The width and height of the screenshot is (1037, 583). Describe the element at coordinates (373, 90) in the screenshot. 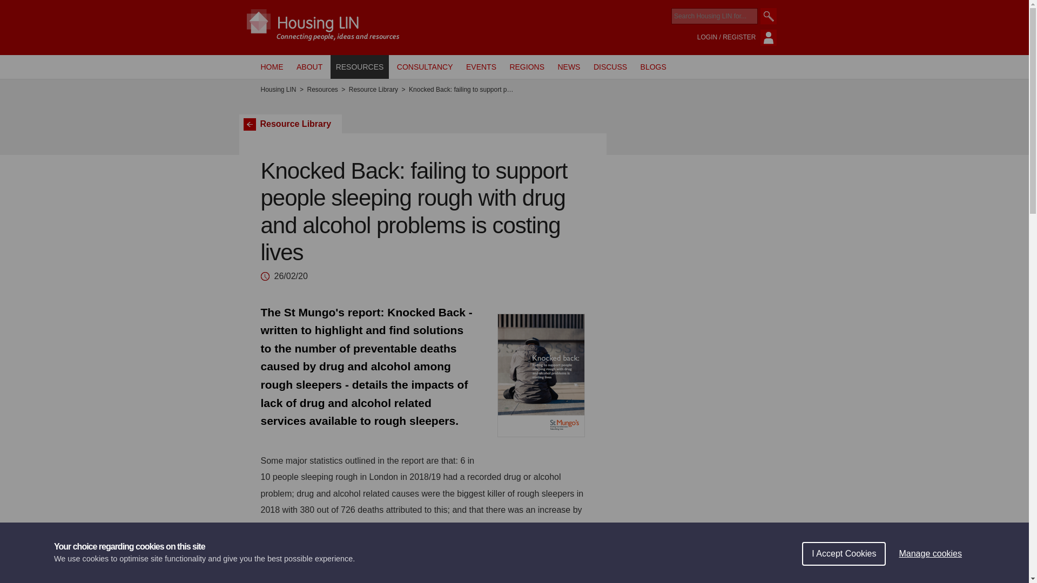

I see `Resource Library` at that location.